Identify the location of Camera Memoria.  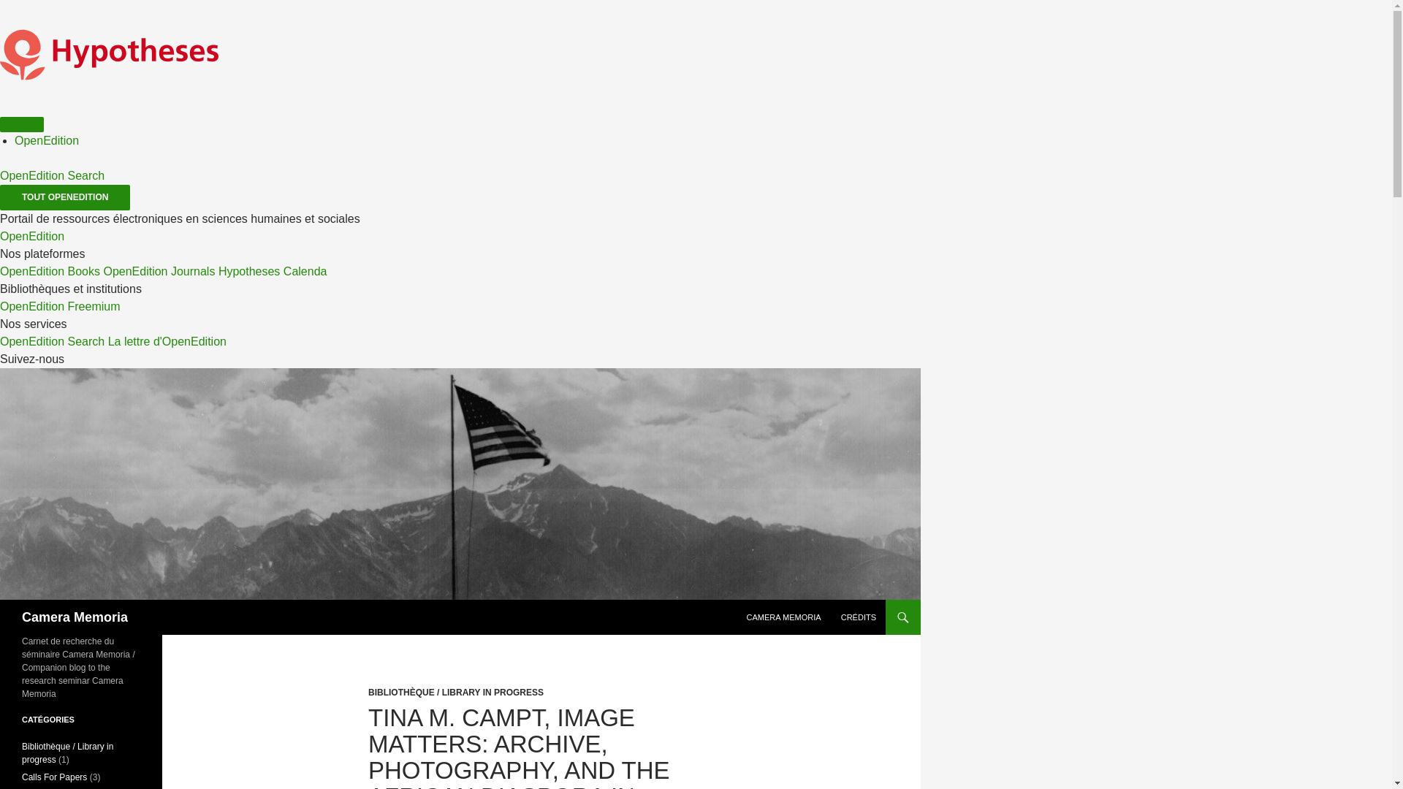
(75, 617).